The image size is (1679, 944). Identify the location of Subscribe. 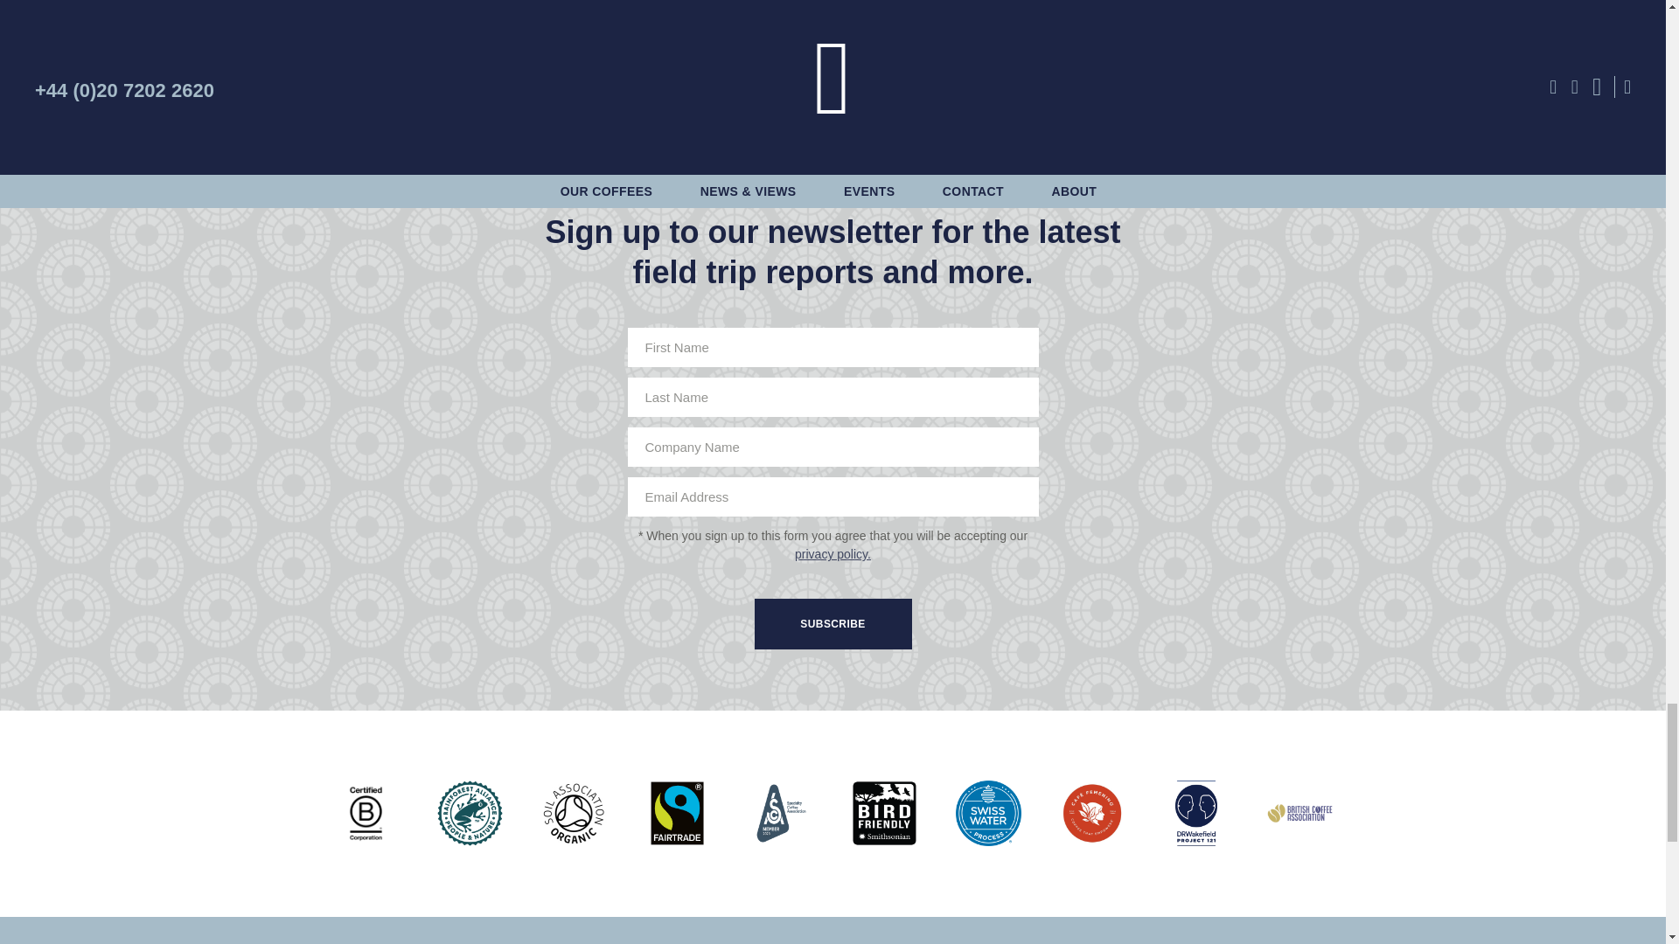
(833, 624).